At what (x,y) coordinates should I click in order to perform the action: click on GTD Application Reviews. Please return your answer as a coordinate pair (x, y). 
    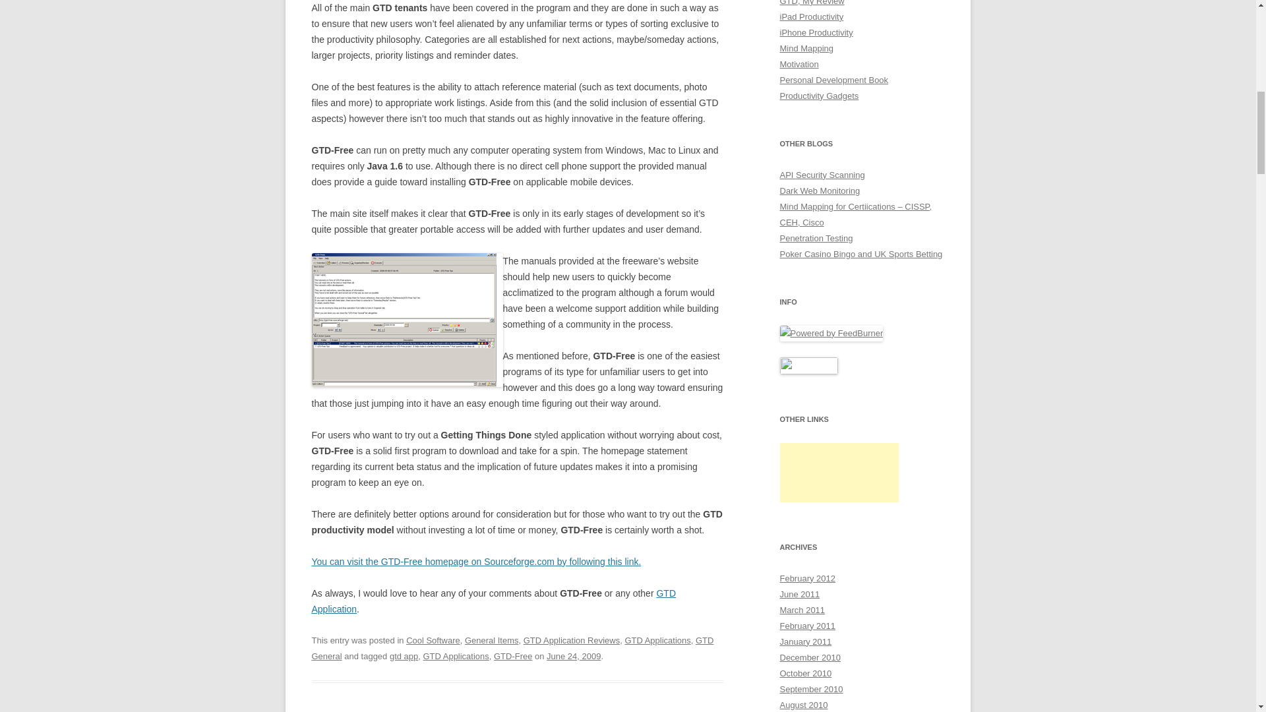
    Looking at the image, I should click on (572, 640).